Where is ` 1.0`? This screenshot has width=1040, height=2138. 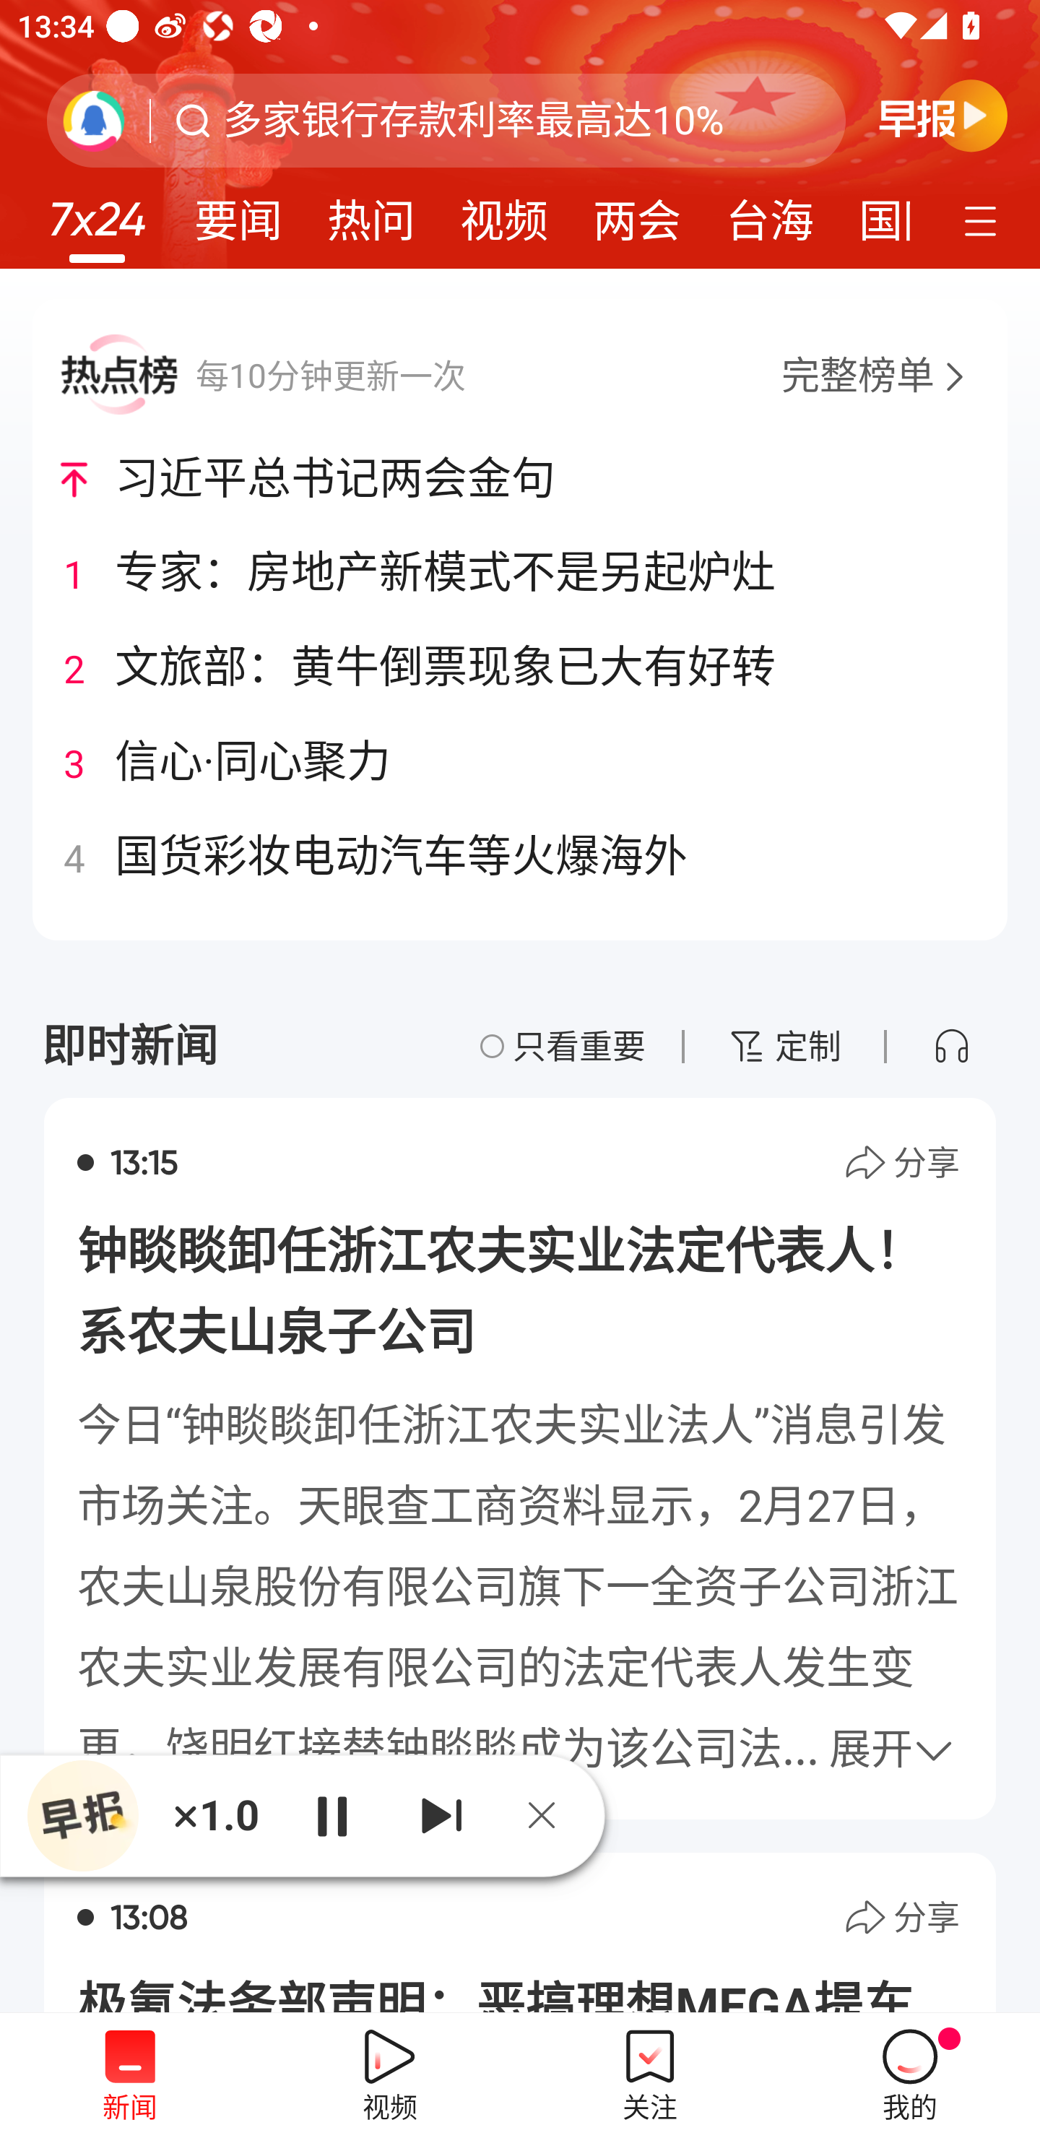  1.0 is located at coordinates (215, 1814).